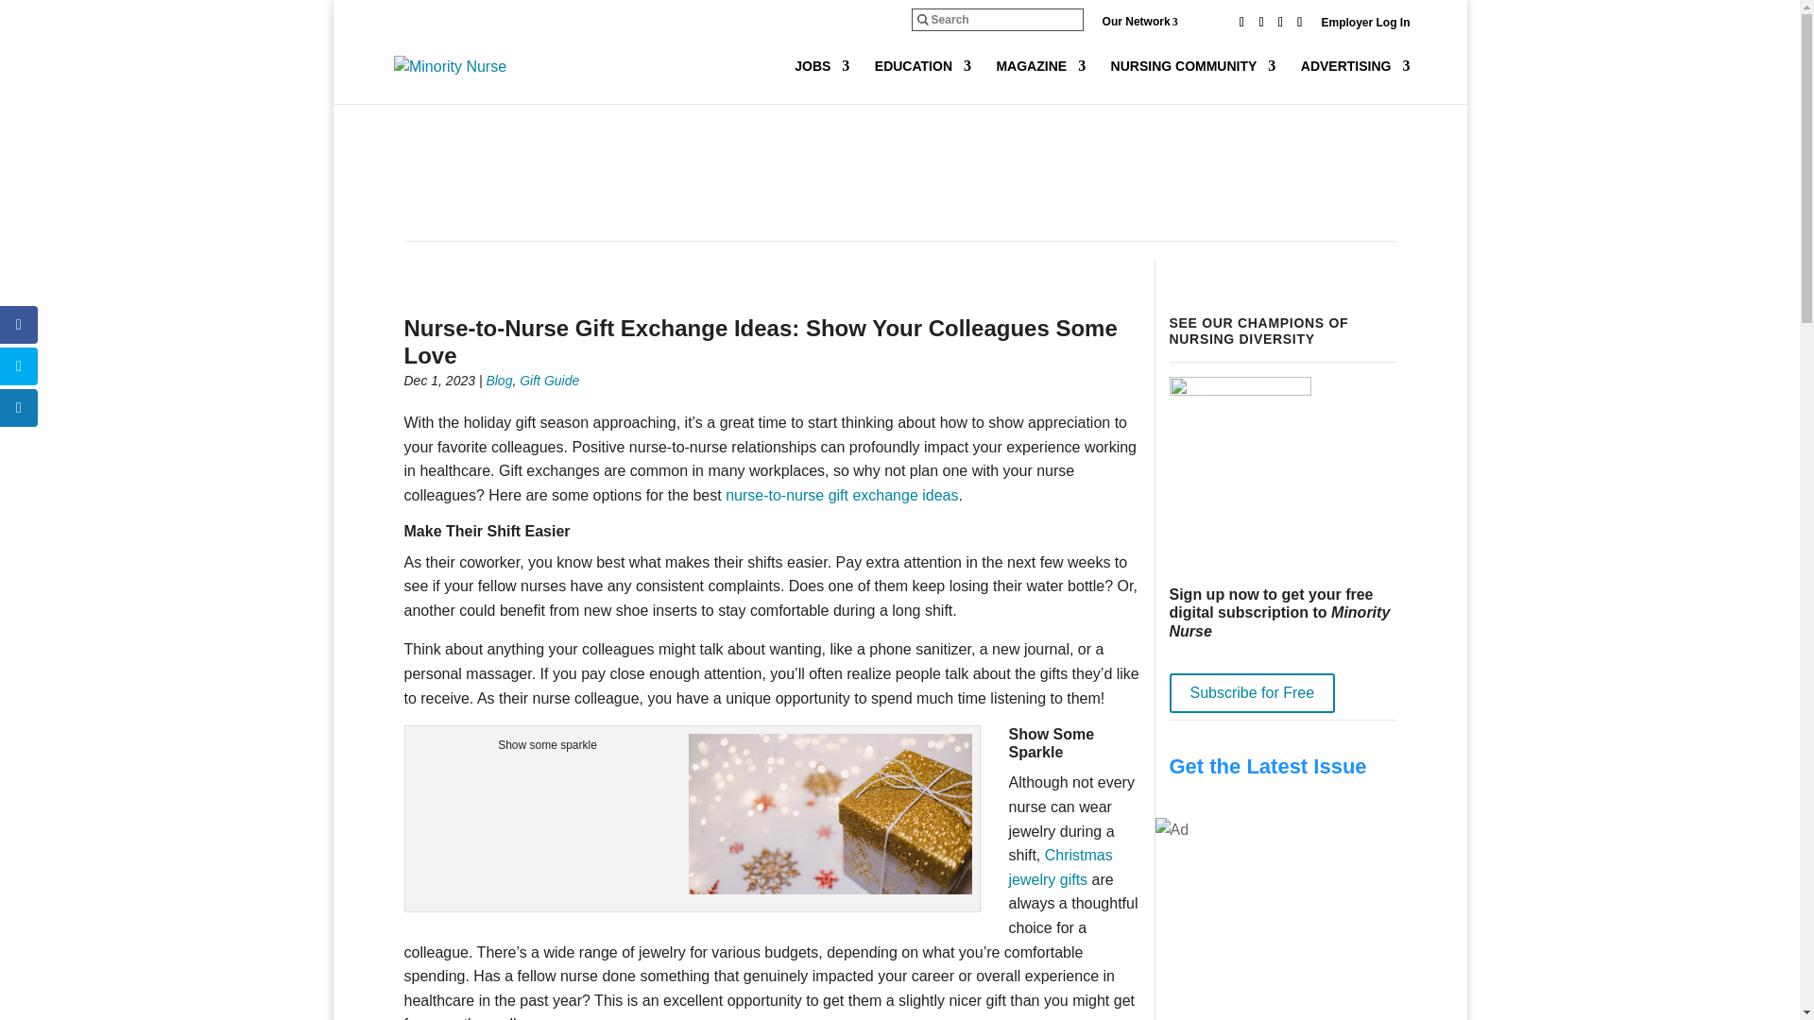  I want to click on Subscribe for Free, so click(1253, 692).